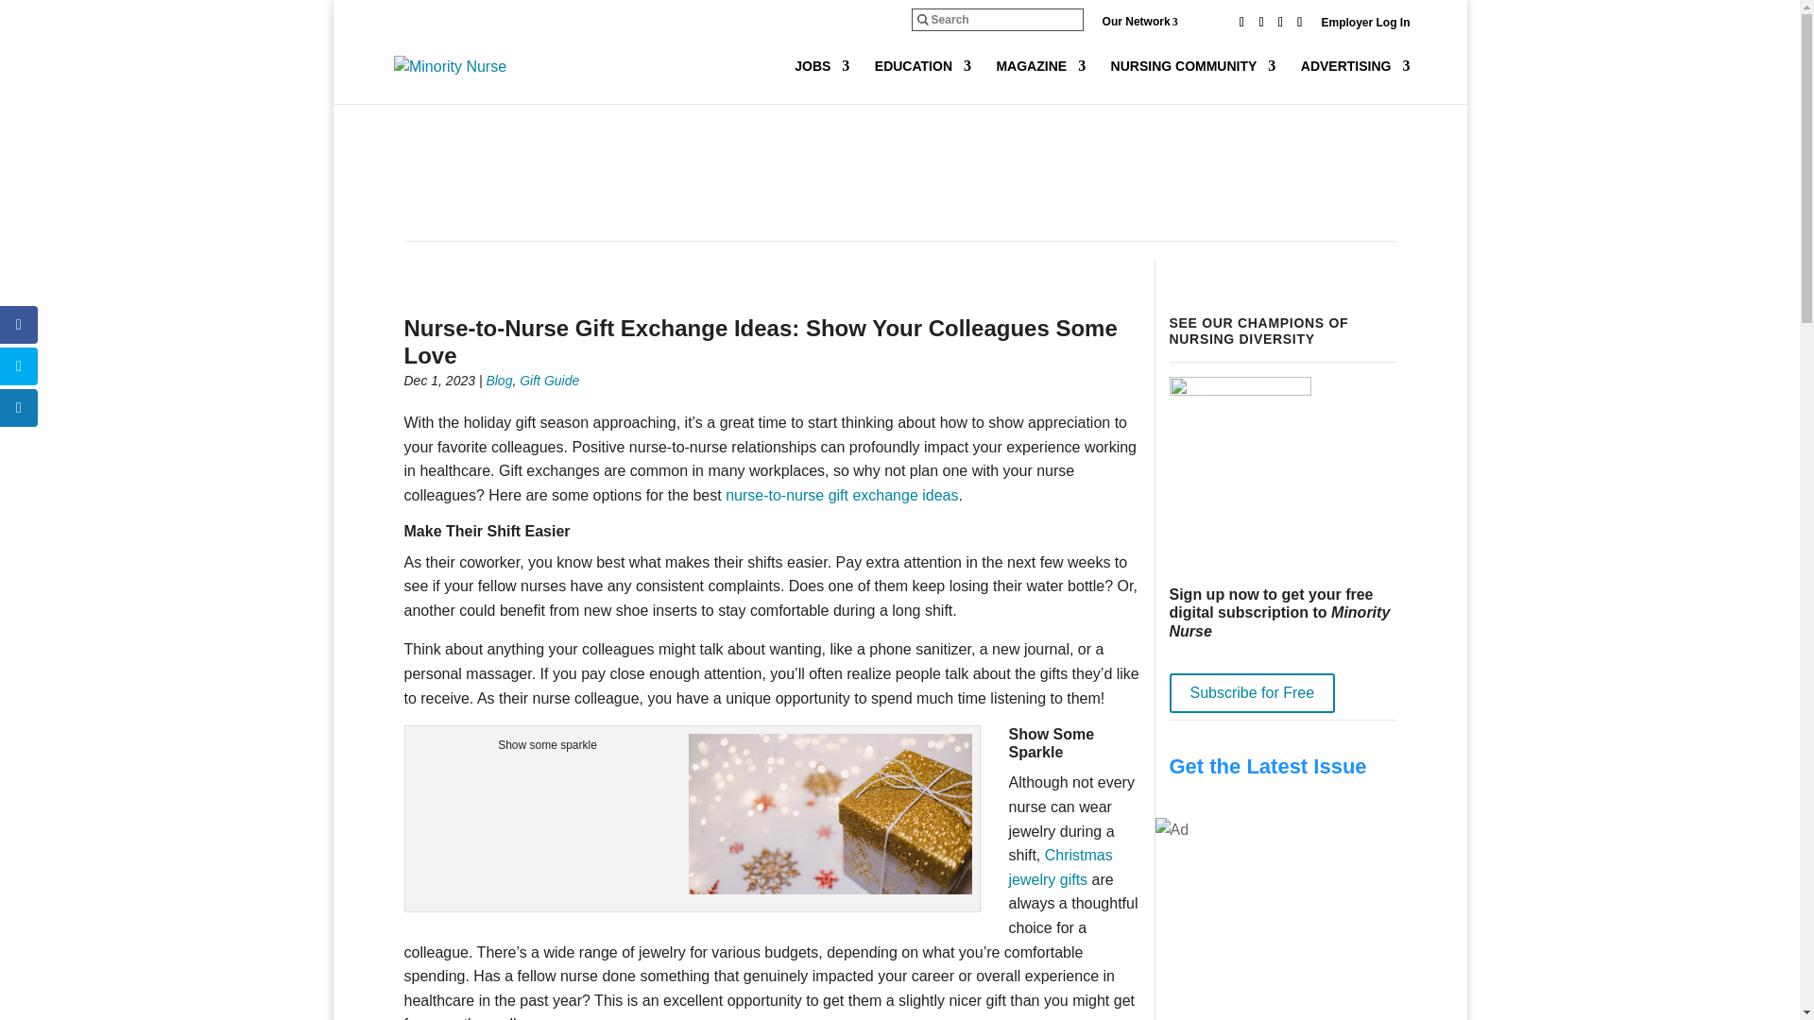  I want to click on Subscribe for Free, so click(1253, 692).